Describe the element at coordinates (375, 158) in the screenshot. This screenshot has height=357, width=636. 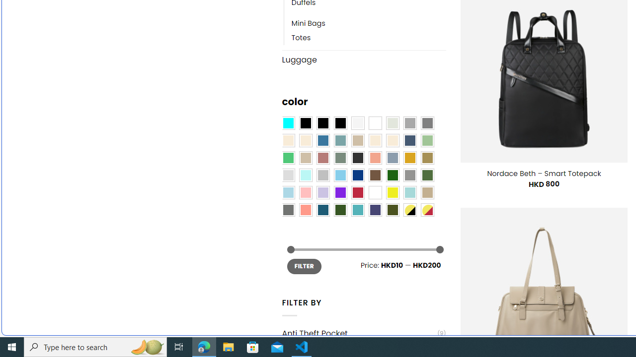
I see `Coral` at that location.